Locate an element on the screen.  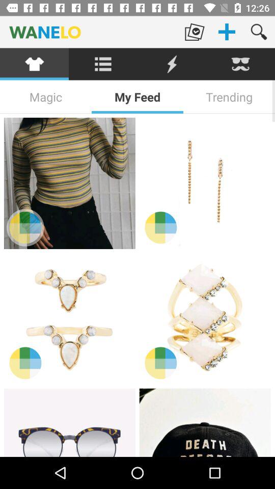
a flashin thumbnail of a woman in new clothing is located at coordinates (205, 183).